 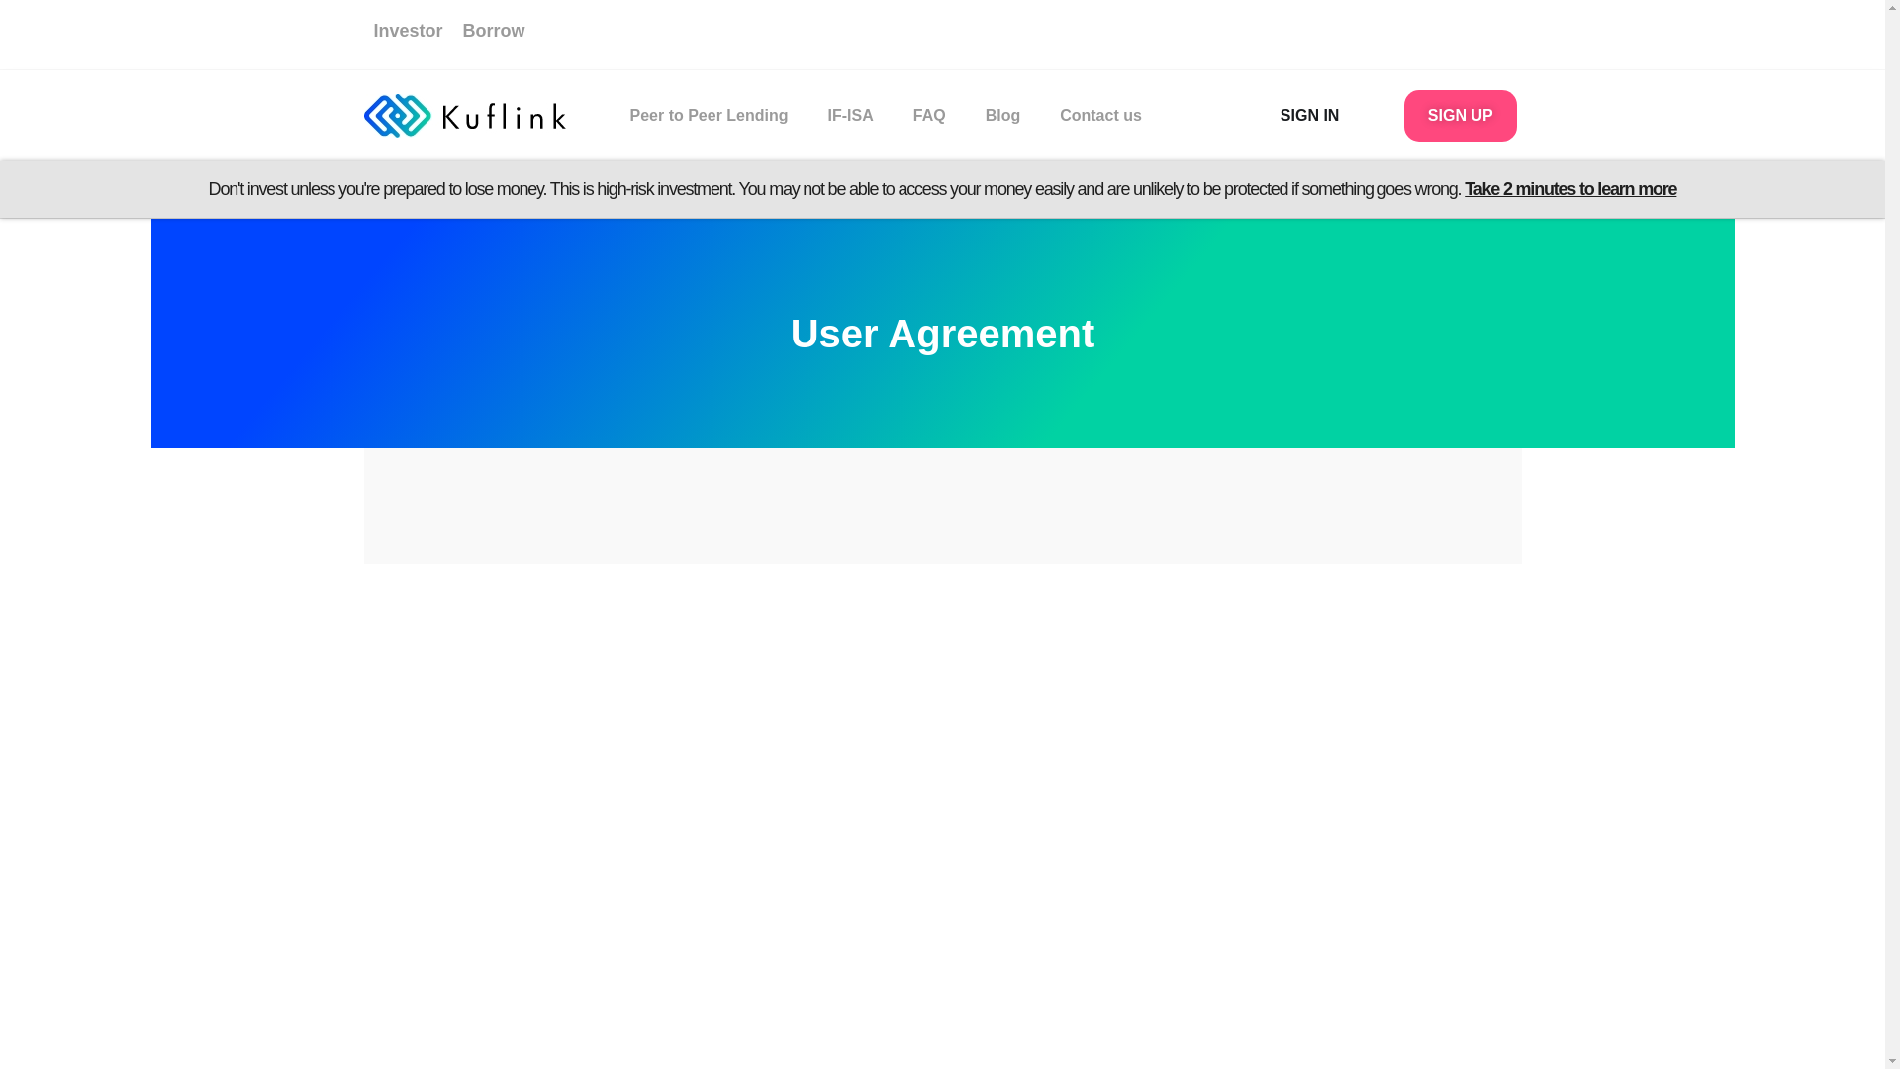 I want to click on Contact us, so click(x=1100, y=115).